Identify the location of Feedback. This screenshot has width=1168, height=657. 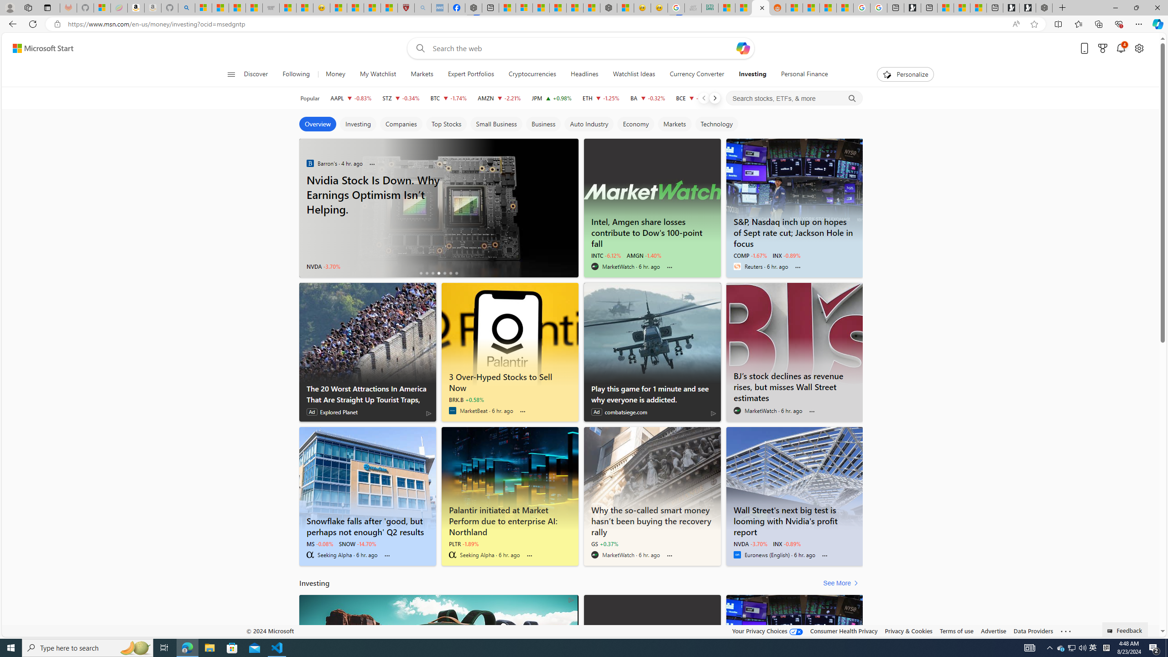
(1125, 629).